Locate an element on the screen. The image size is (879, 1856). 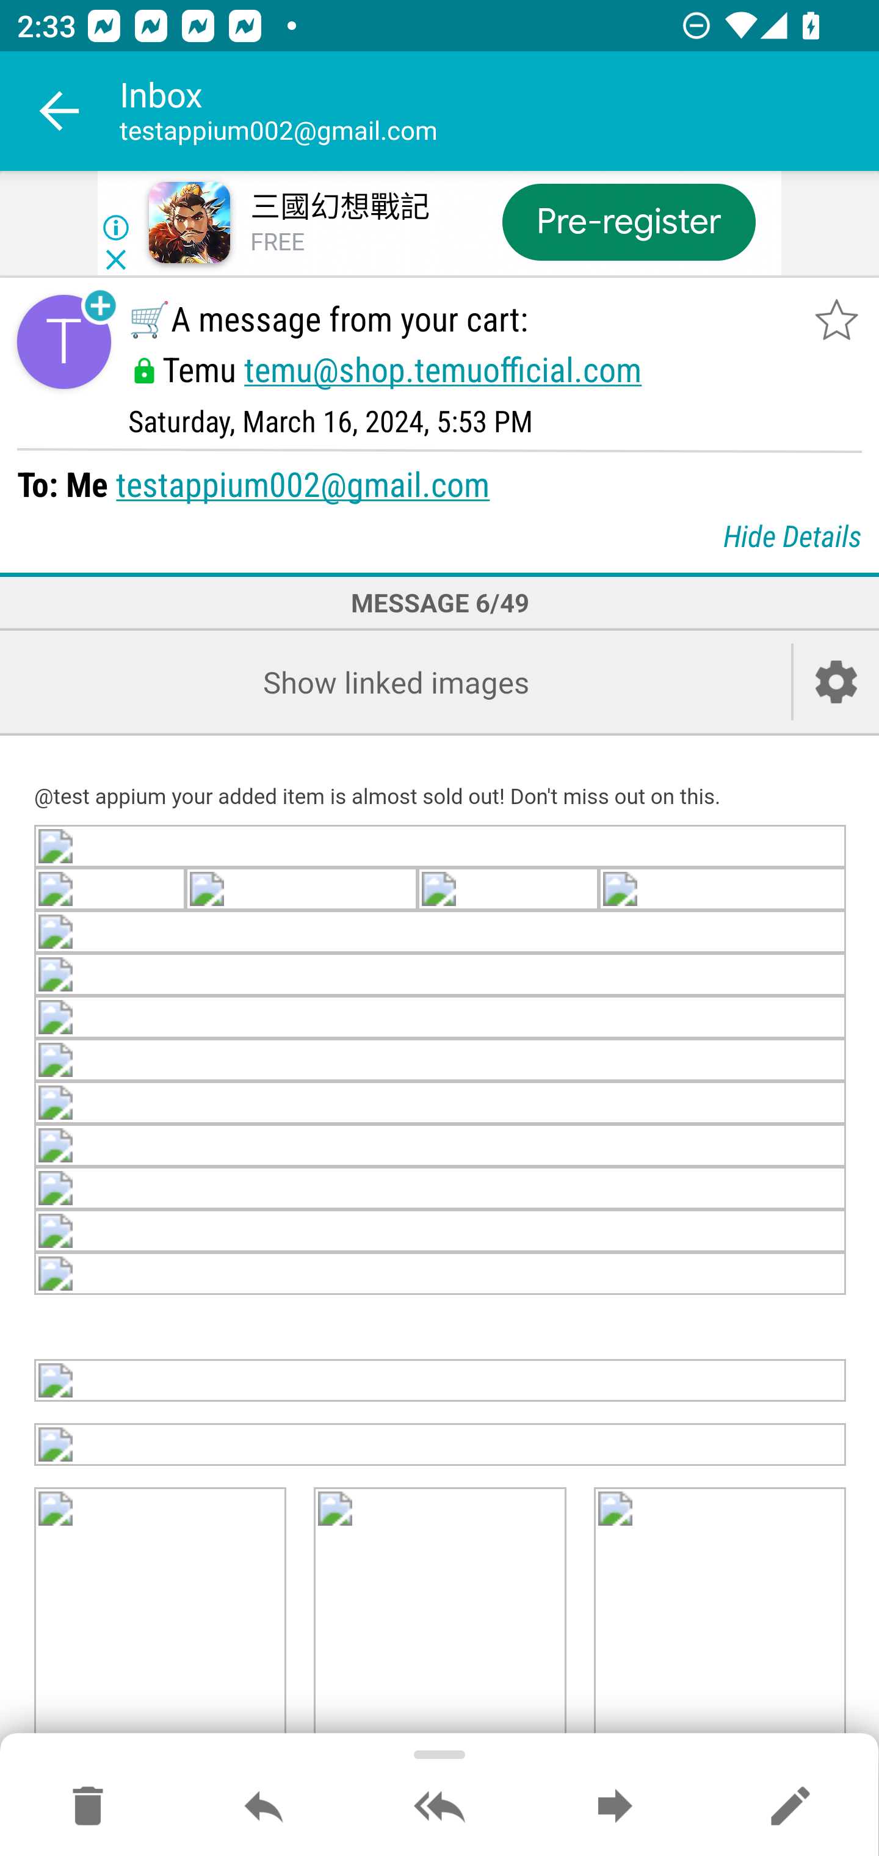
mbs_landing_goods is located at coordinates (440, 1614).